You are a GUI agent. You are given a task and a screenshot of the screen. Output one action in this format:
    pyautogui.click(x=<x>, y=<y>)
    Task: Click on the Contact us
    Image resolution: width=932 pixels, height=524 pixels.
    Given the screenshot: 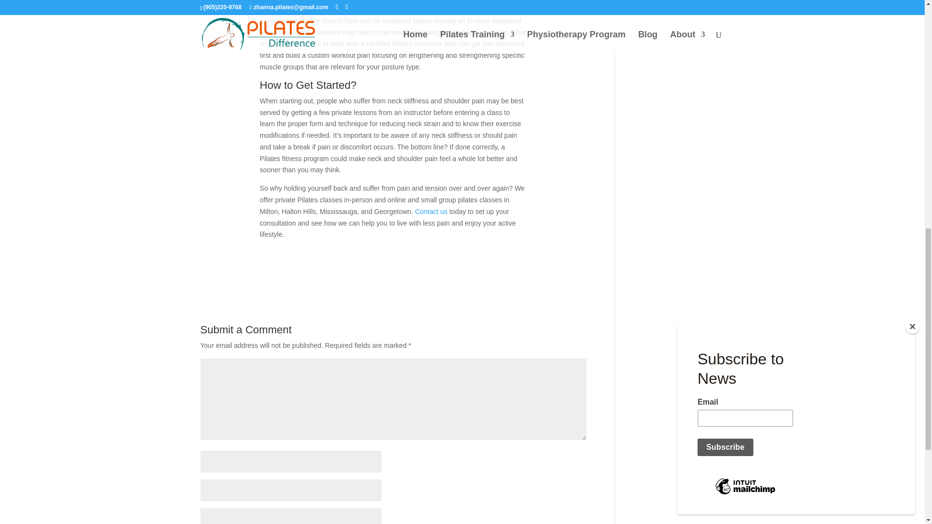 What is the action you would take?
    pyautogui.click(x=431, y=211)
    